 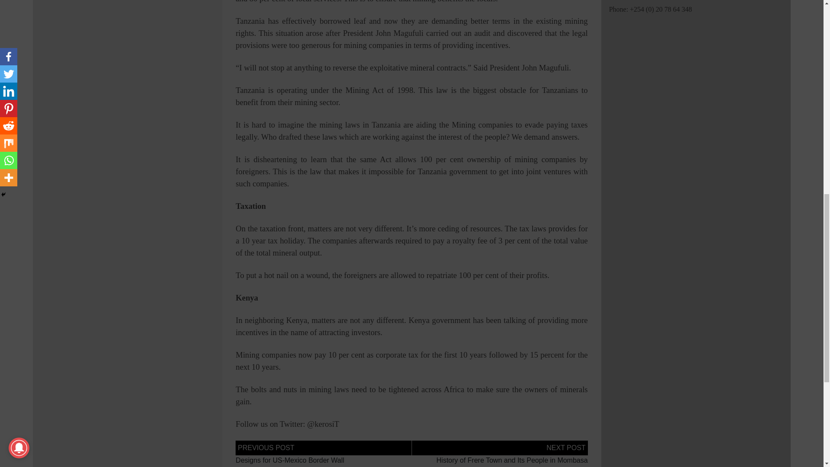 I want to click on History of Frere Town and Its People in Mombasa, so click(x=512, y=460).